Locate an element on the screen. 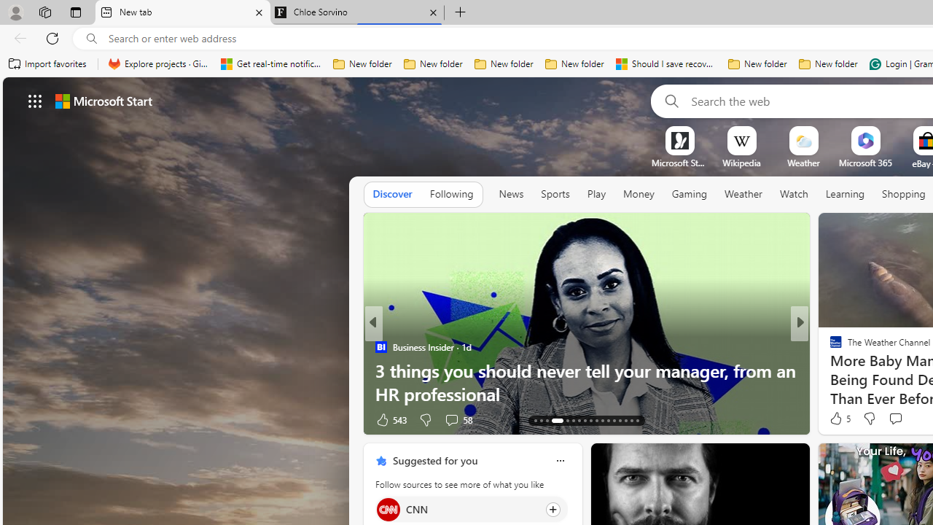 Image resolution: width=933 pixels, height=525 pixels. AutomationID: tab-25 is located at coordinates (614, 420).